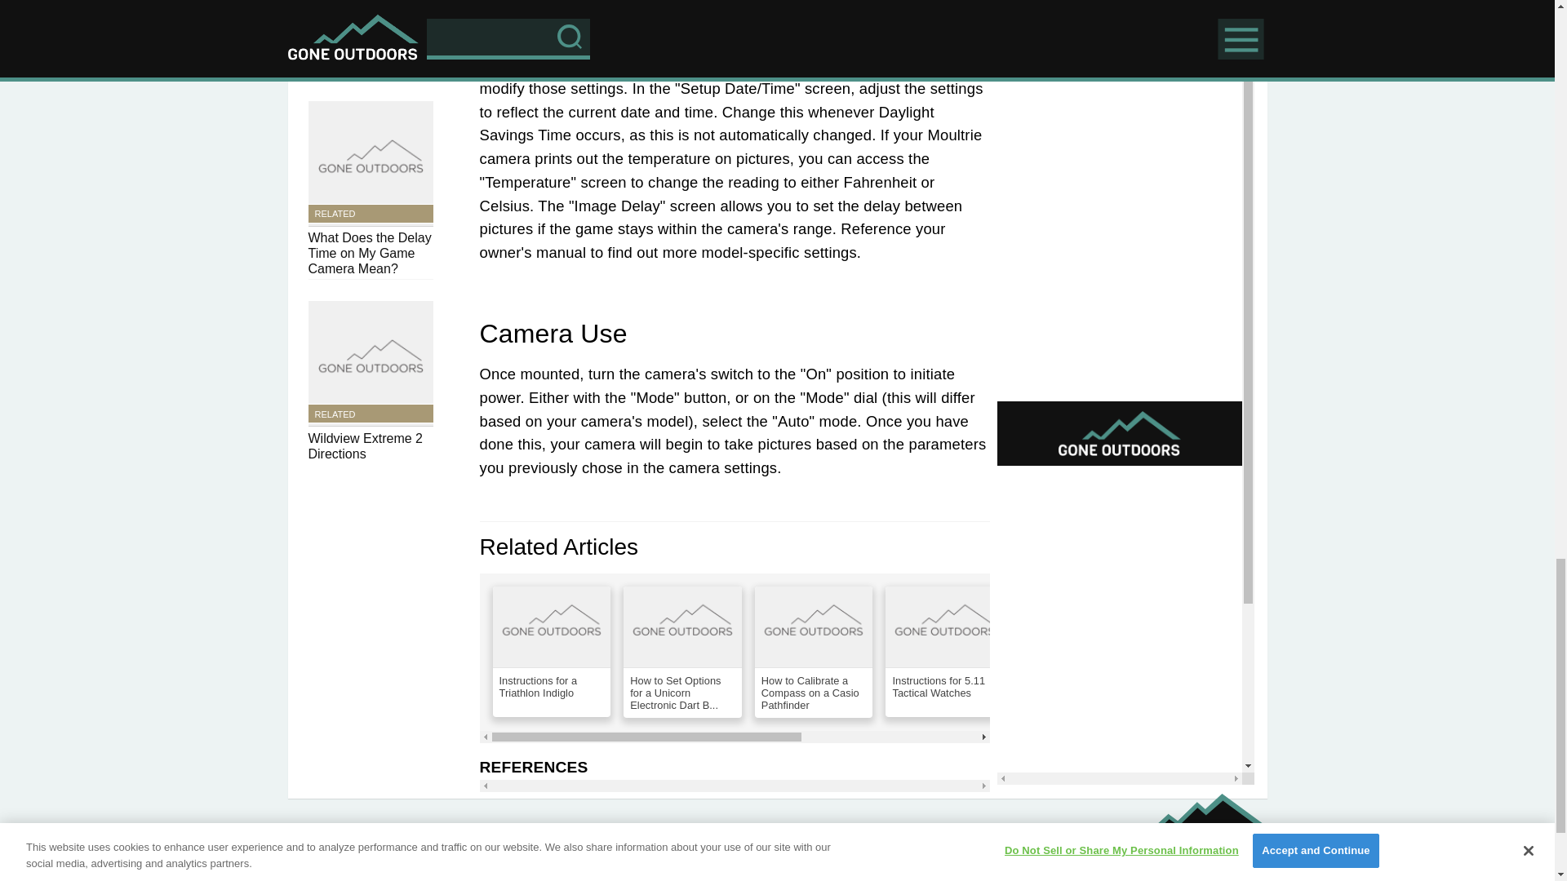  What do you see at coordinates (944, 652) in the screenshot?
I see `Instructions for 5.11 Tactical Watches` at bounding box center [944, 652].